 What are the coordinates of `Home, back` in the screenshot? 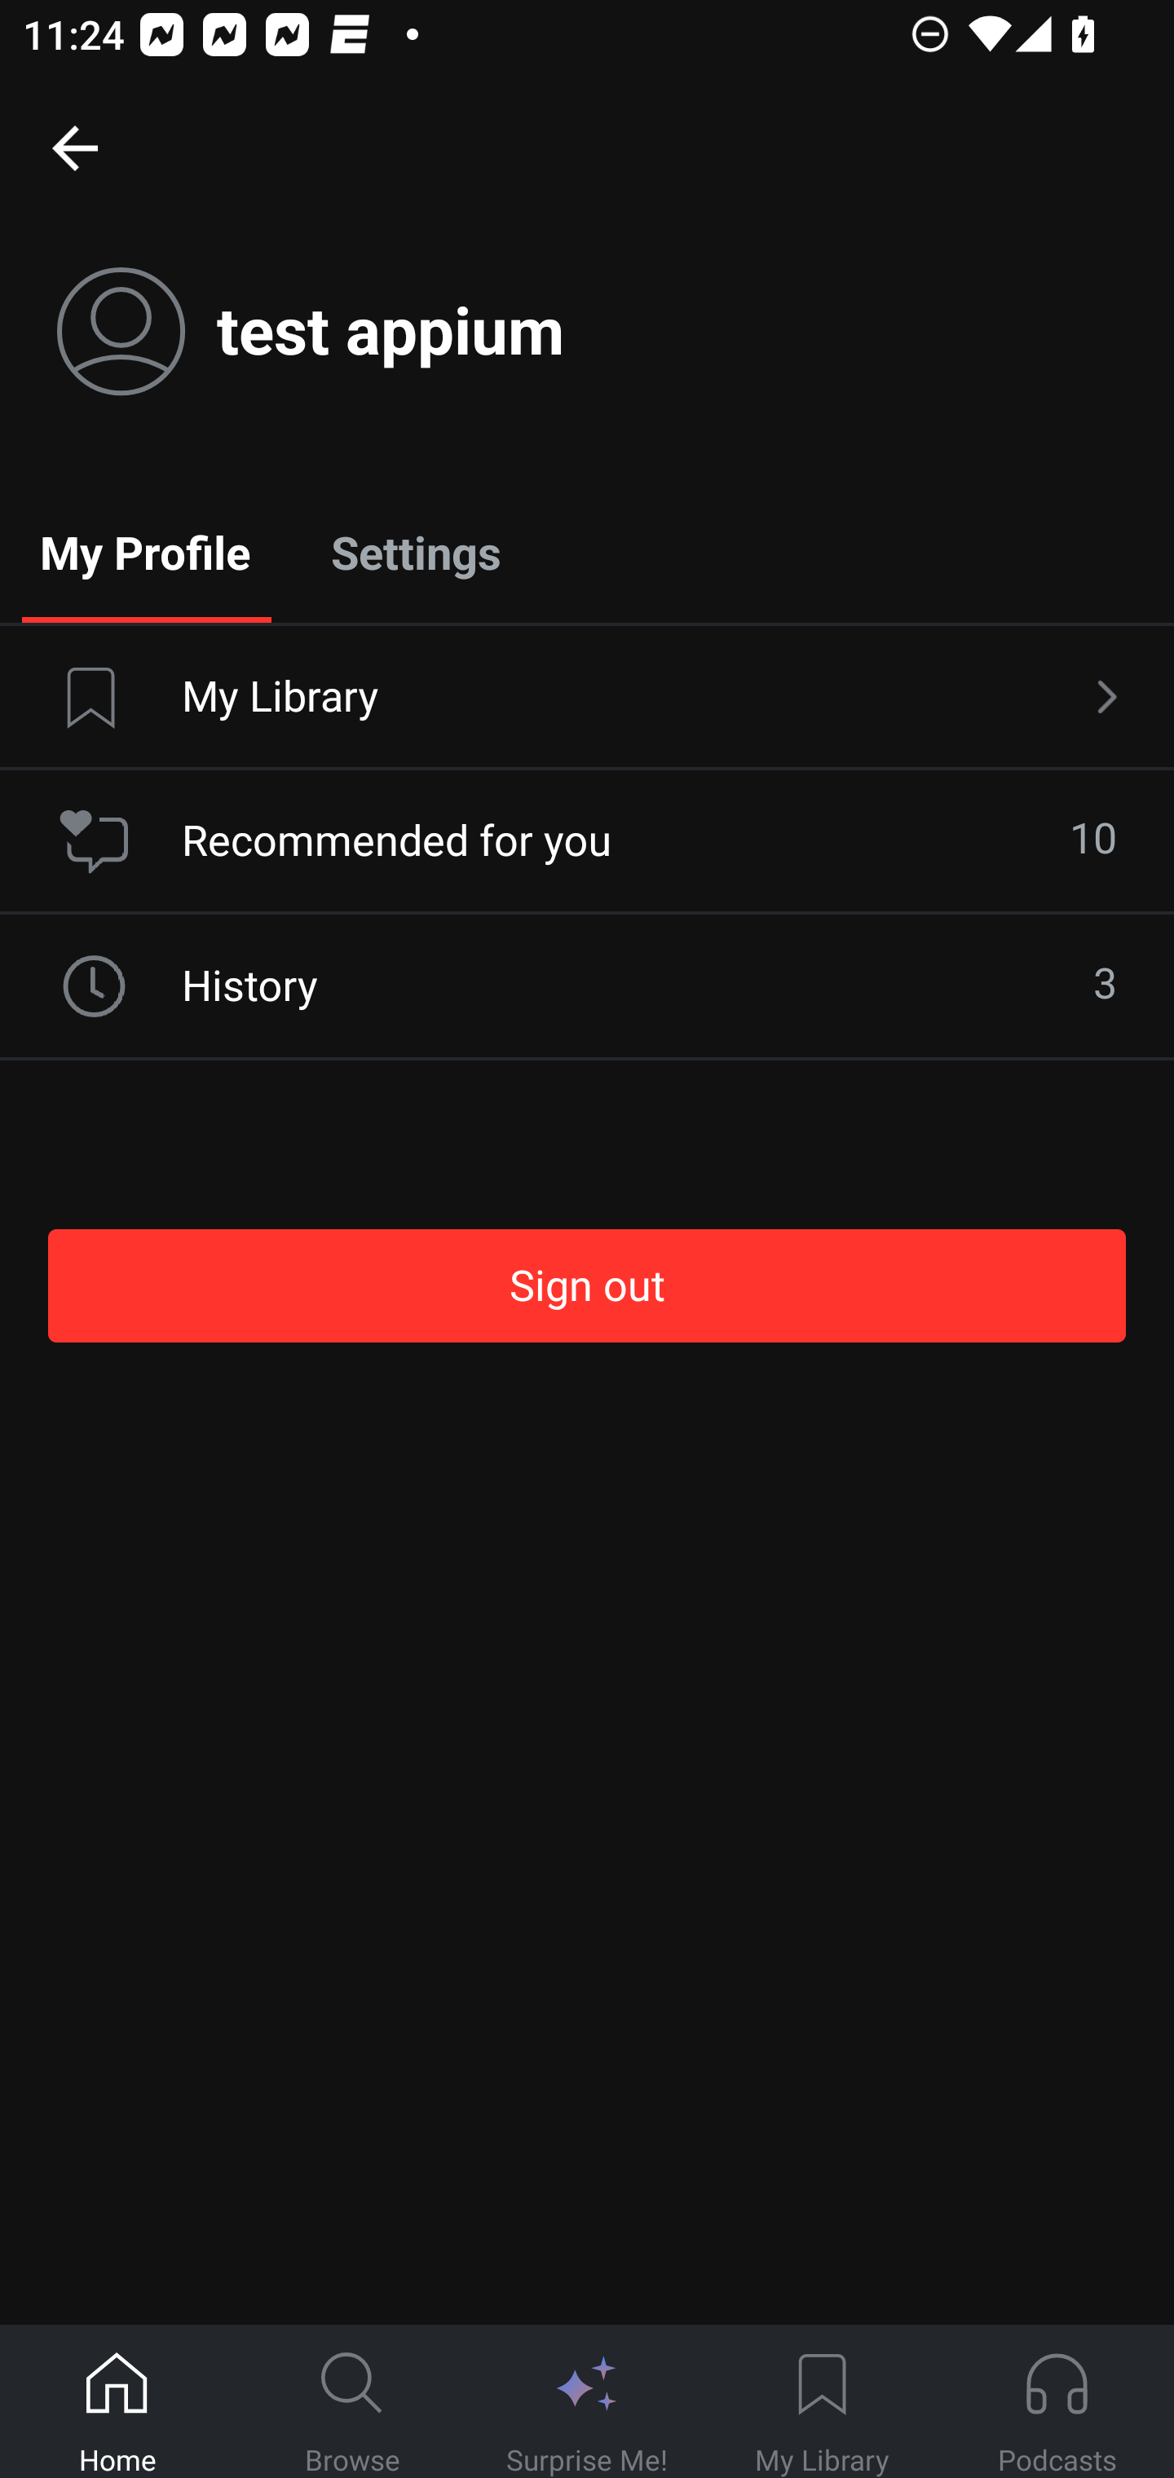 It's located at (74, 147).